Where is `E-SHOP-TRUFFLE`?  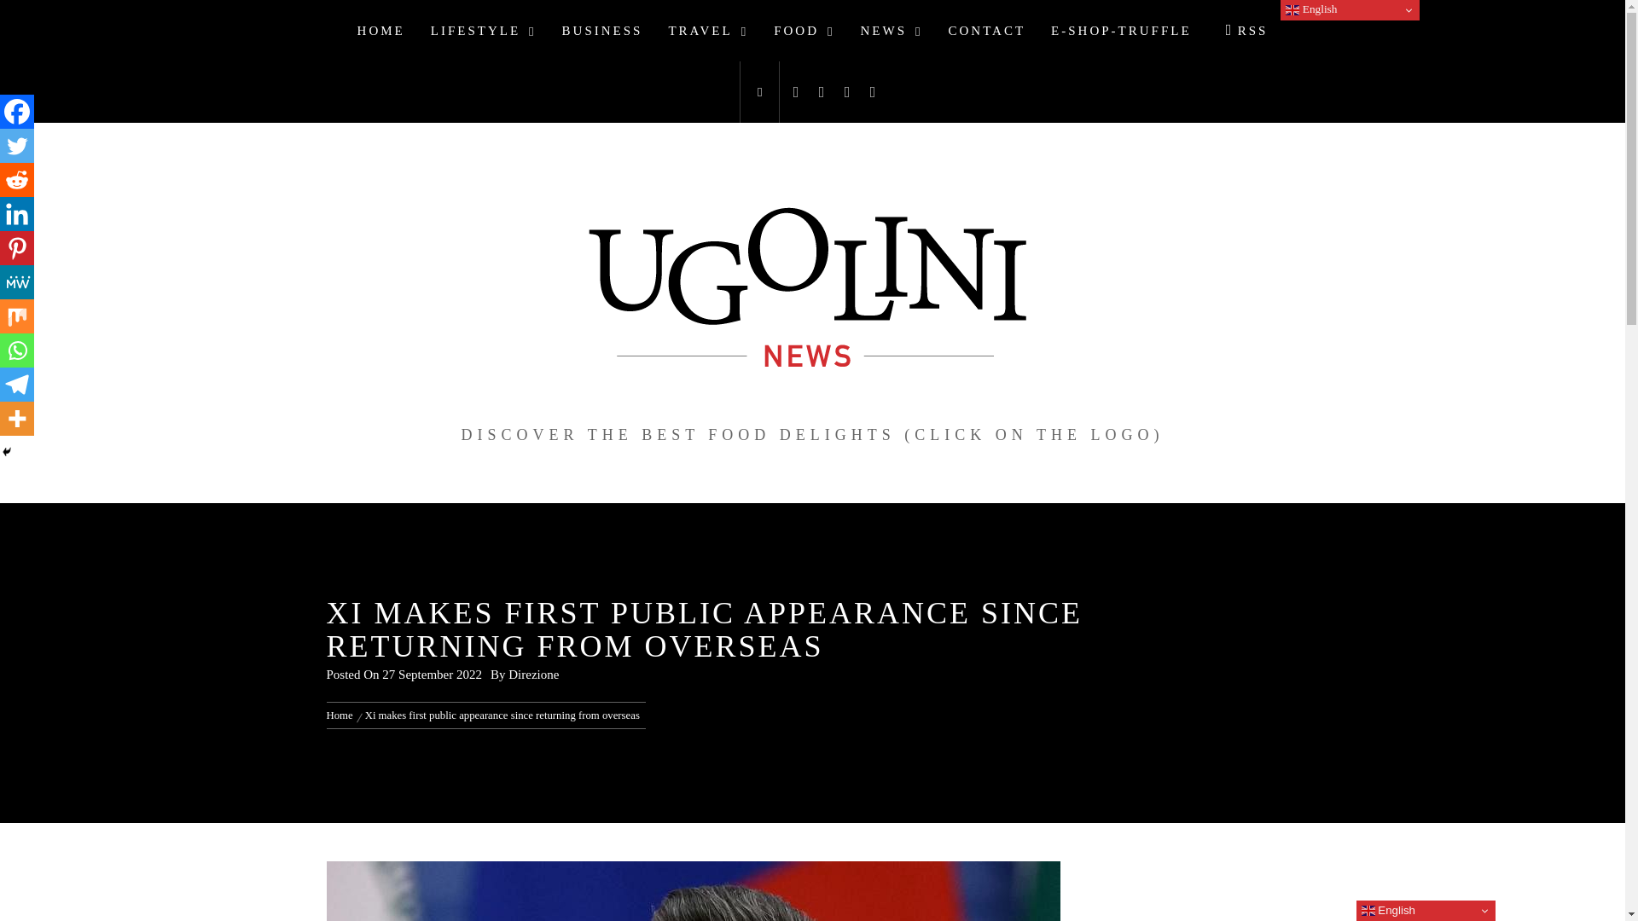 E-SHOP-TRUFFLE is located at coordinates (1121, 31).